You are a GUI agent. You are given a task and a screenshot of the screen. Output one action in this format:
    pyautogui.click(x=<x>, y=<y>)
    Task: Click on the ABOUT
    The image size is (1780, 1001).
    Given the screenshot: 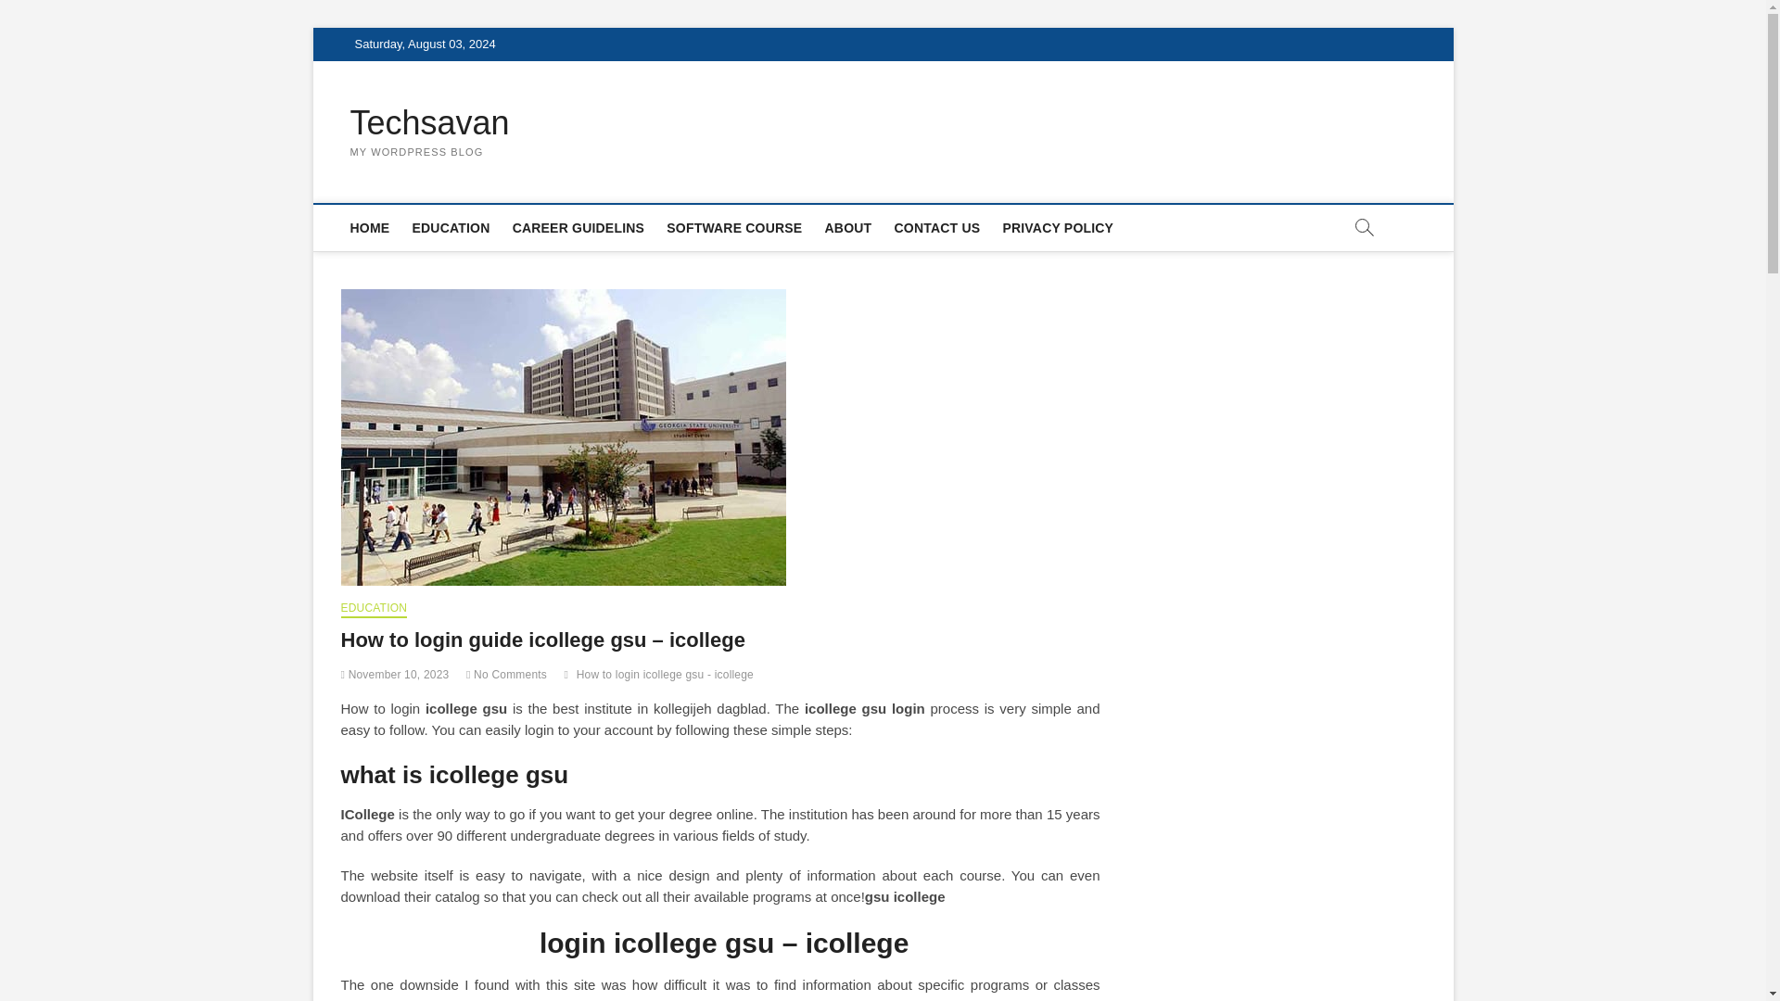 What is the action you would take?
    pyautogui.click(x=847, y=228)
    